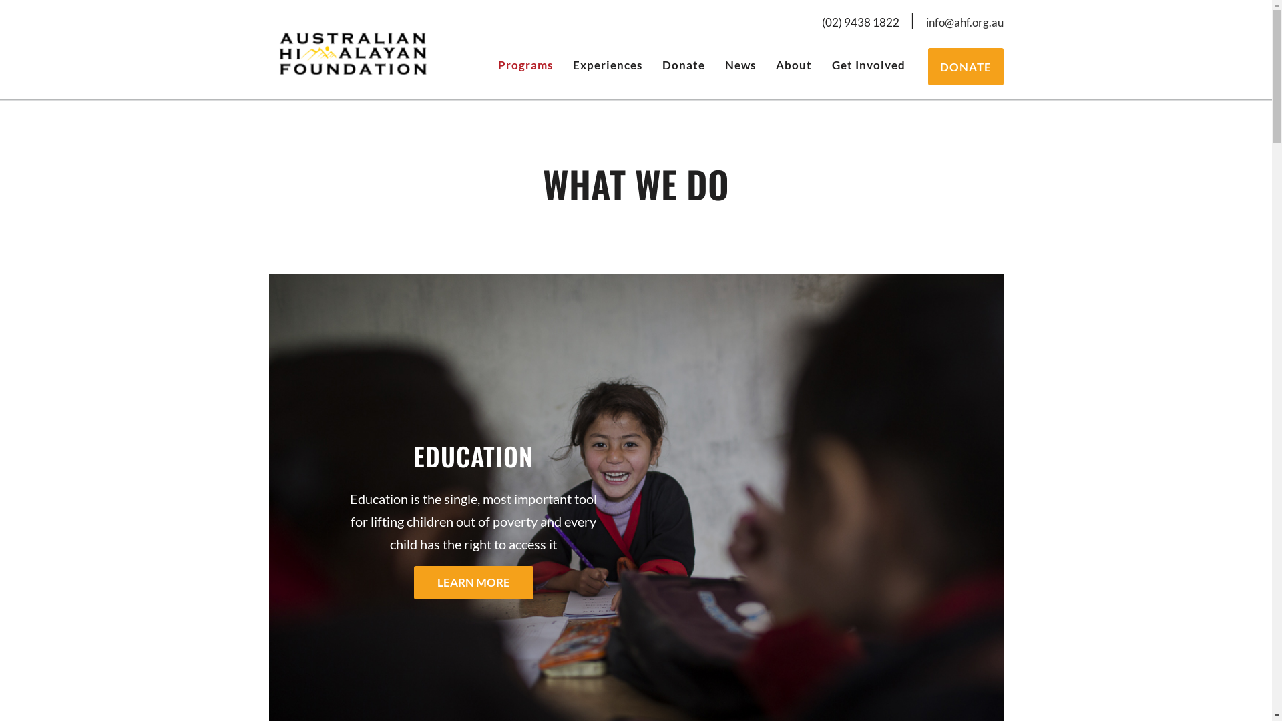 This screenshot has width=1282, height=721. What do you see at coordinates (607, 65) in the screenshot?
I see `Experiences` at bounding box center [607, 65].